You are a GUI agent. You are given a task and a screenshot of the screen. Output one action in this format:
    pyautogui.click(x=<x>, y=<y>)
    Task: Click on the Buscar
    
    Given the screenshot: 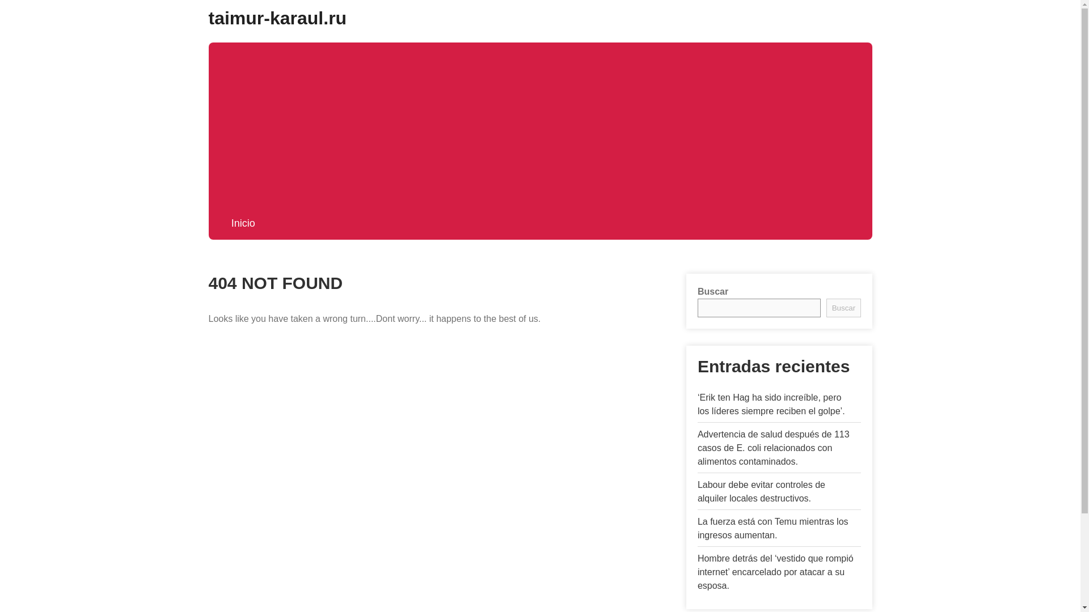 What is the action you would take?
    pyautogui.click(x=843, y=308)
    